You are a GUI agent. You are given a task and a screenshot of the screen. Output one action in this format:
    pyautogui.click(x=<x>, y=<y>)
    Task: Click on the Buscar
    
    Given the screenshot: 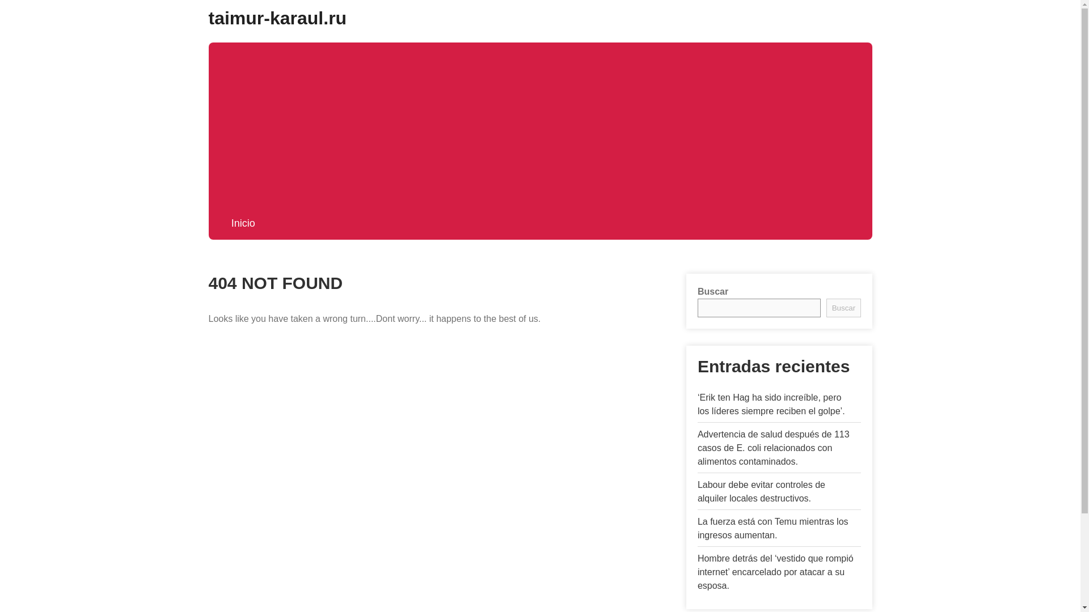 What is the action you would take?
    pyautogui.click(x=843, y=308)
    